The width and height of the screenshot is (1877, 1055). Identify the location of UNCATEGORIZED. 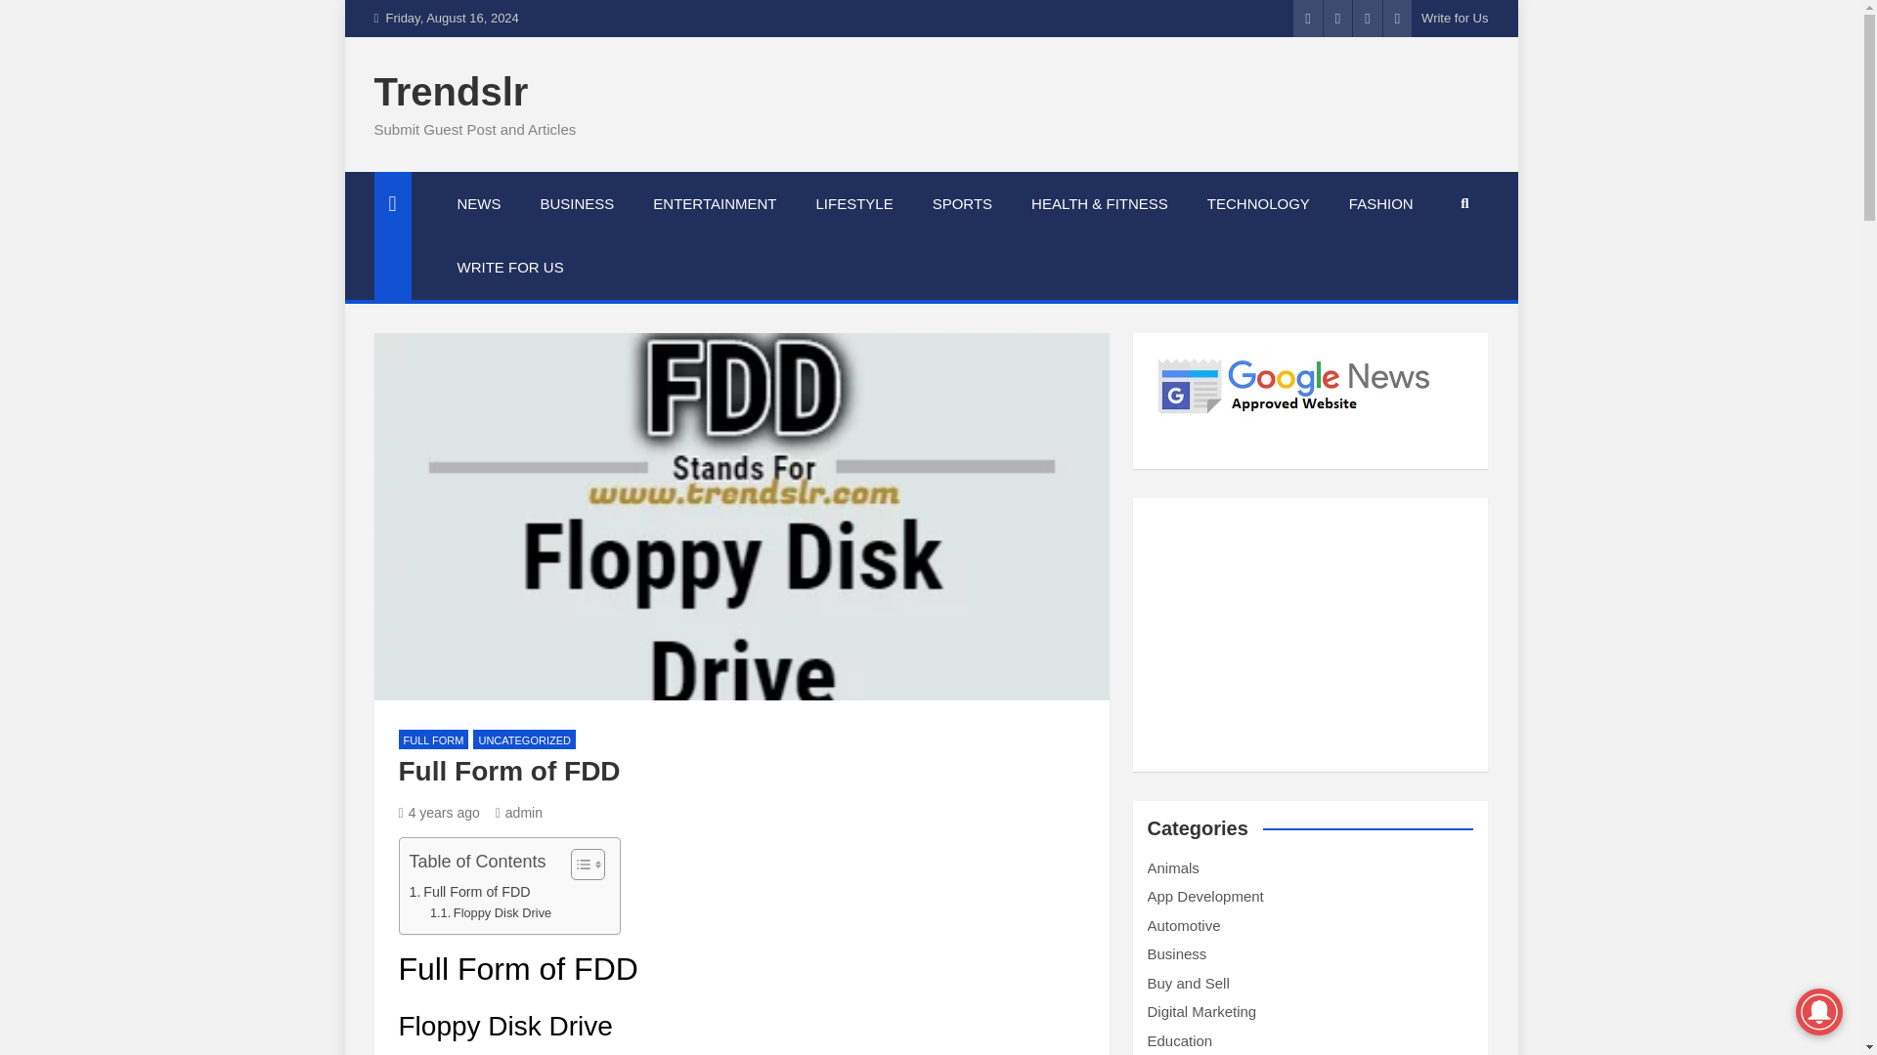
(524, 739).